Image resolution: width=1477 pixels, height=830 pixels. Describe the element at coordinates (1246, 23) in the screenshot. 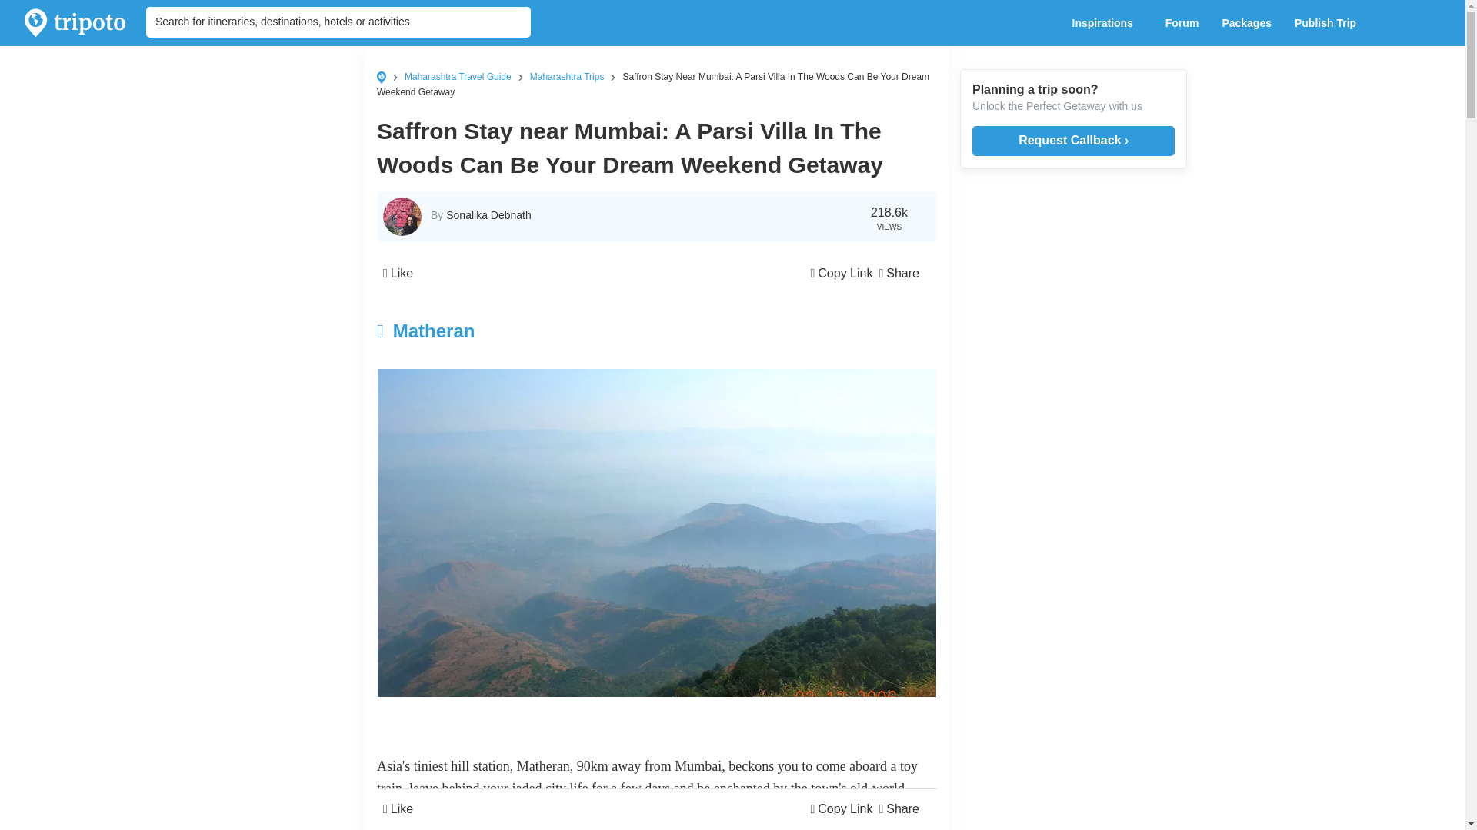

I see `Packages` at that location.